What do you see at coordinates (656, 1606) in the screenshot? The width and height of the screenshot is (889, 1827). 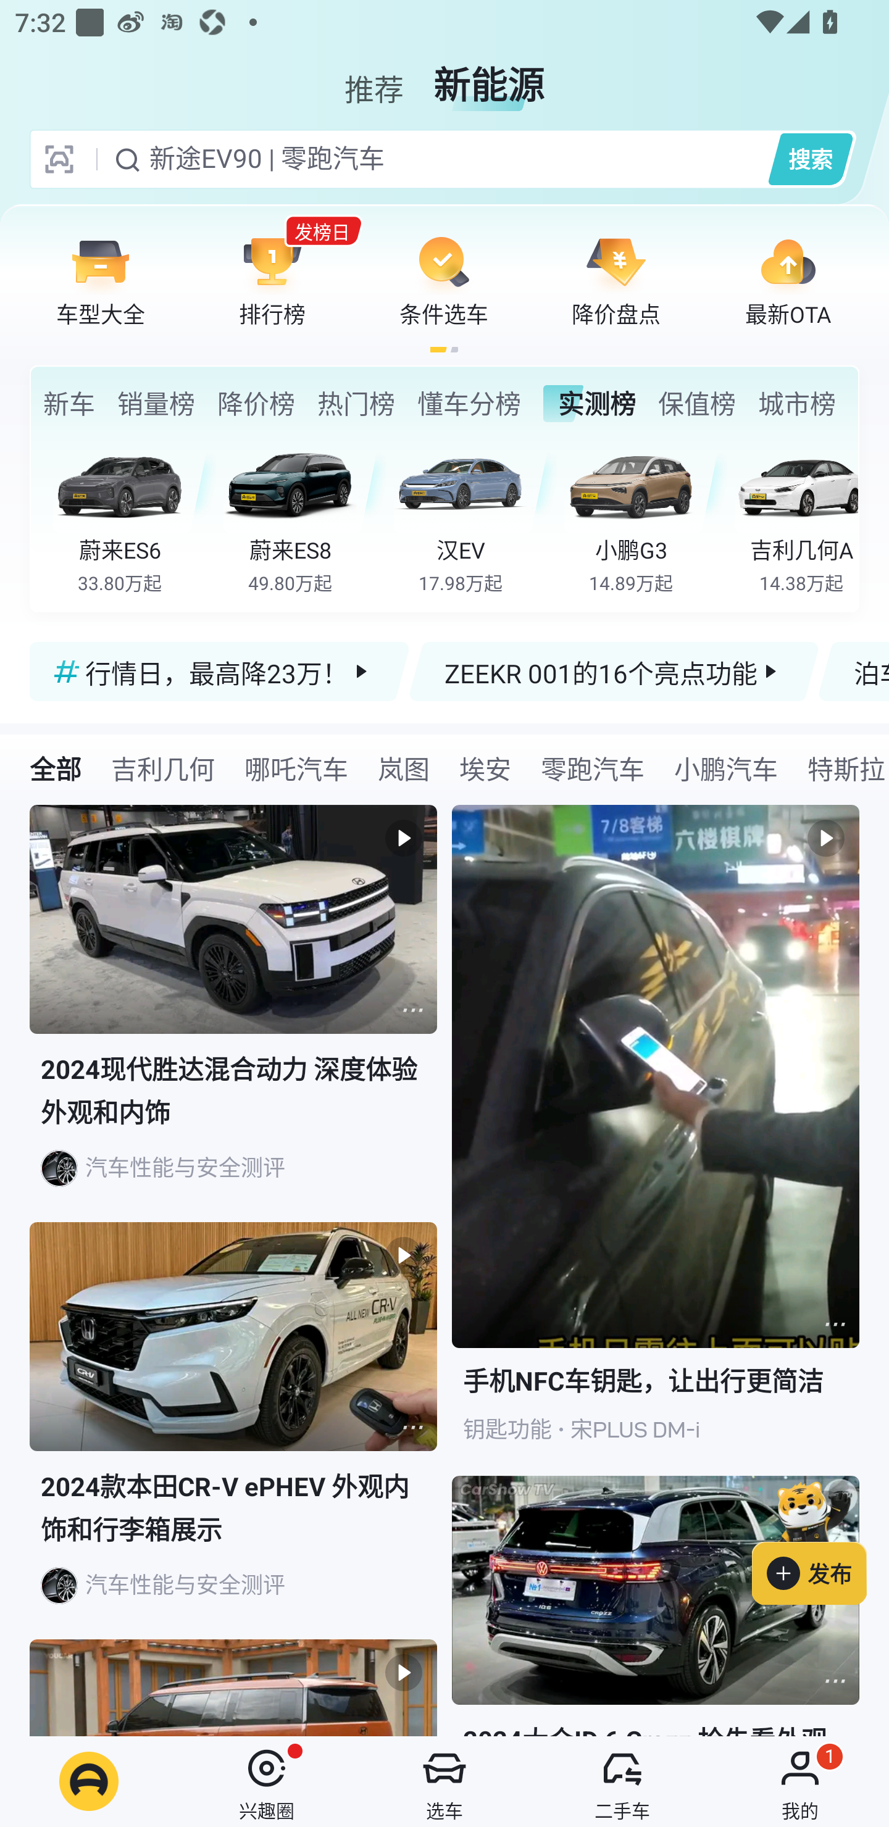 I see `  2024大众ID.6 Crozz 抢先看外观和内饰` at bounding box center [656, 1606].